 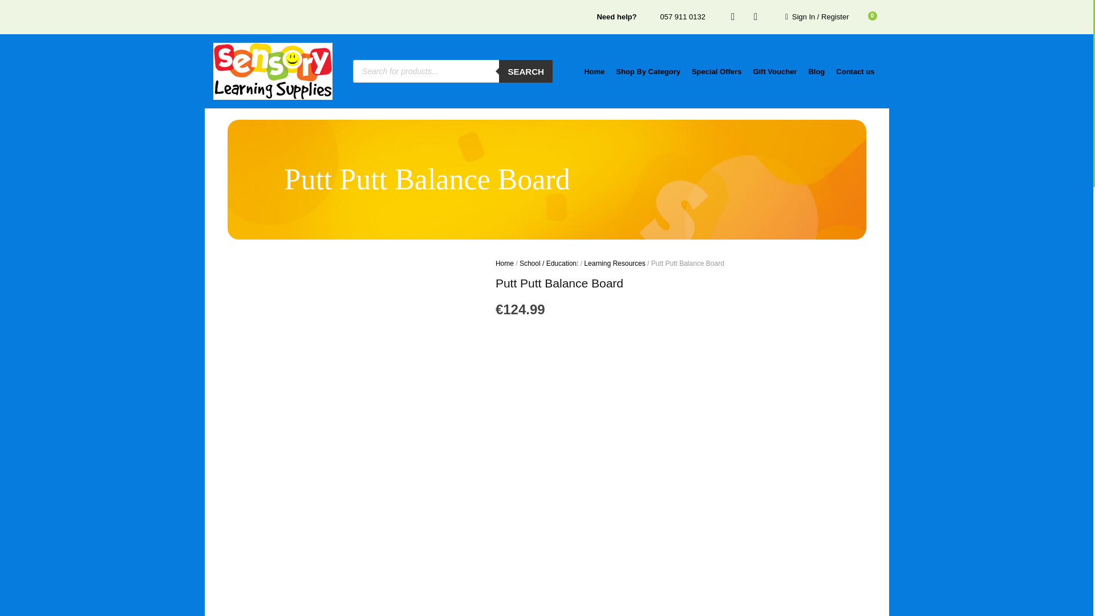 I want to click on 0, so click(x=865, y=17).